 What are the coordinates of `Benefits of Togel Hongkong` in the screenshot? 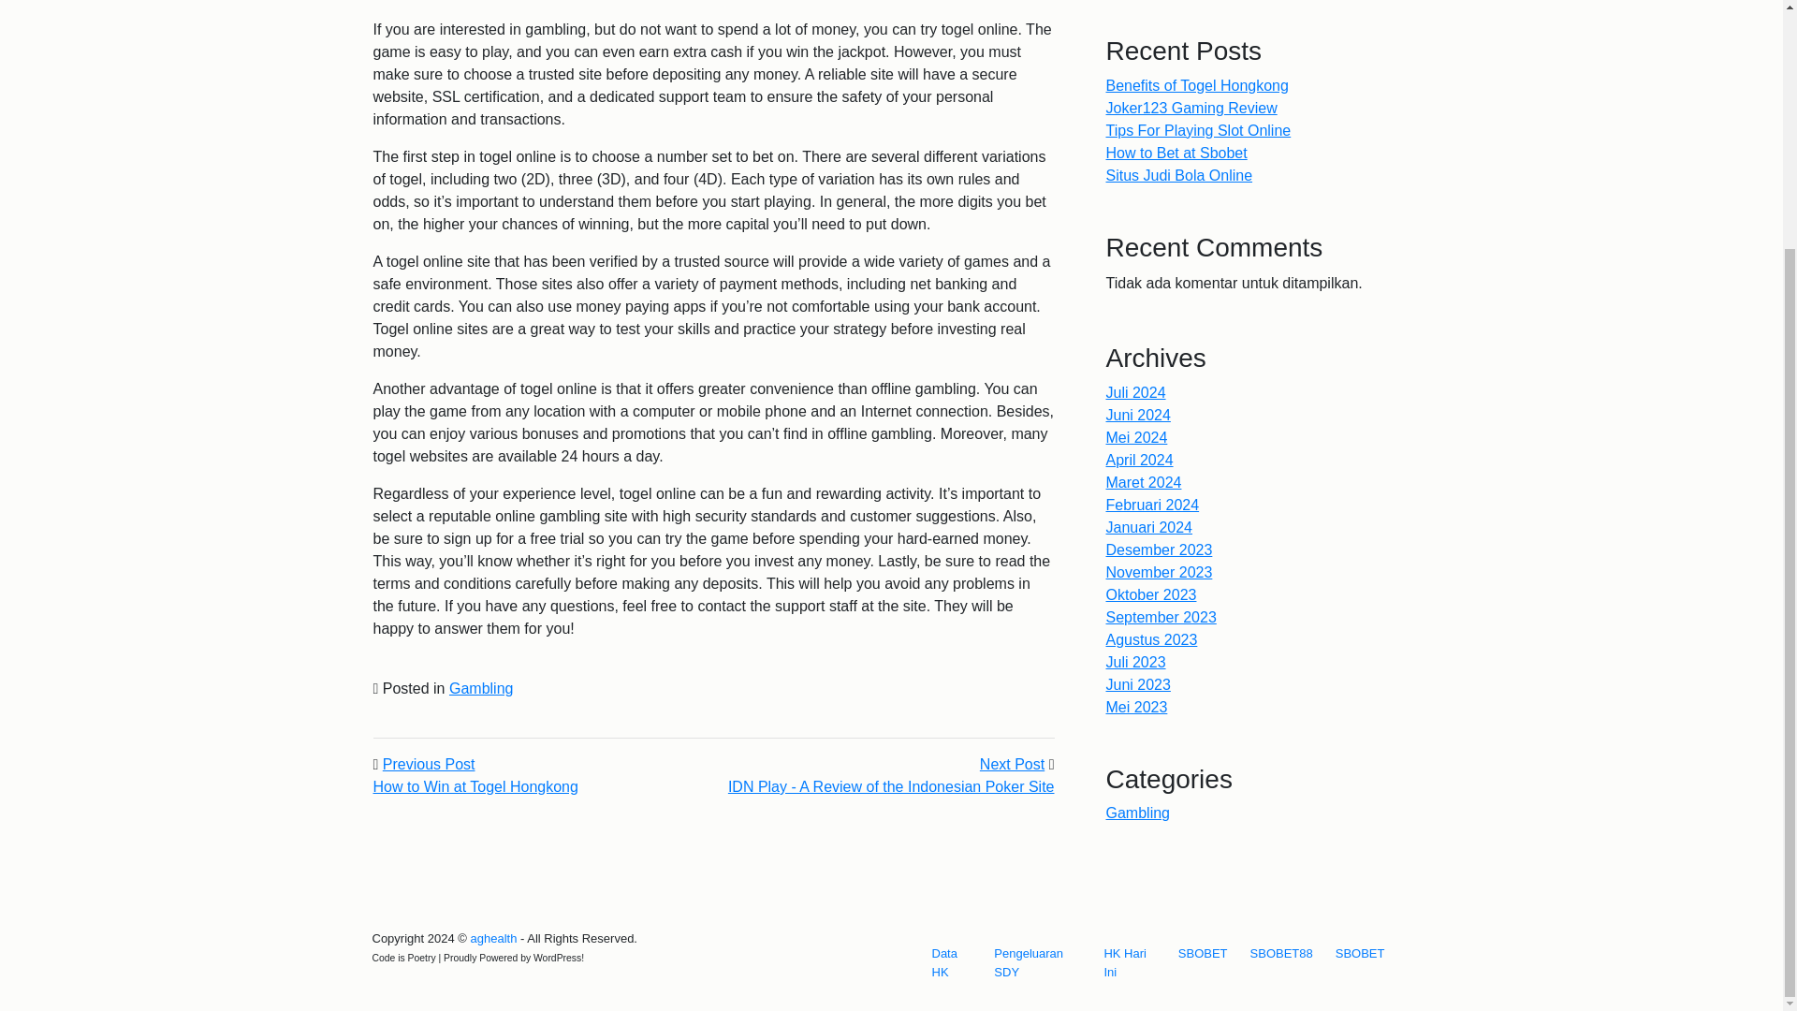 It's located at (1197, 86).